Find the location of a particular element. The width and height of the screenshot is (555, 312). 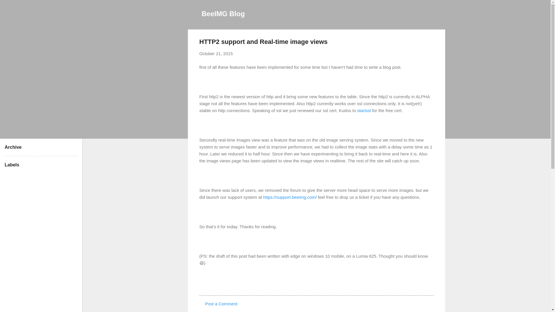

Post a Comment is located at coordinates (221, 304).